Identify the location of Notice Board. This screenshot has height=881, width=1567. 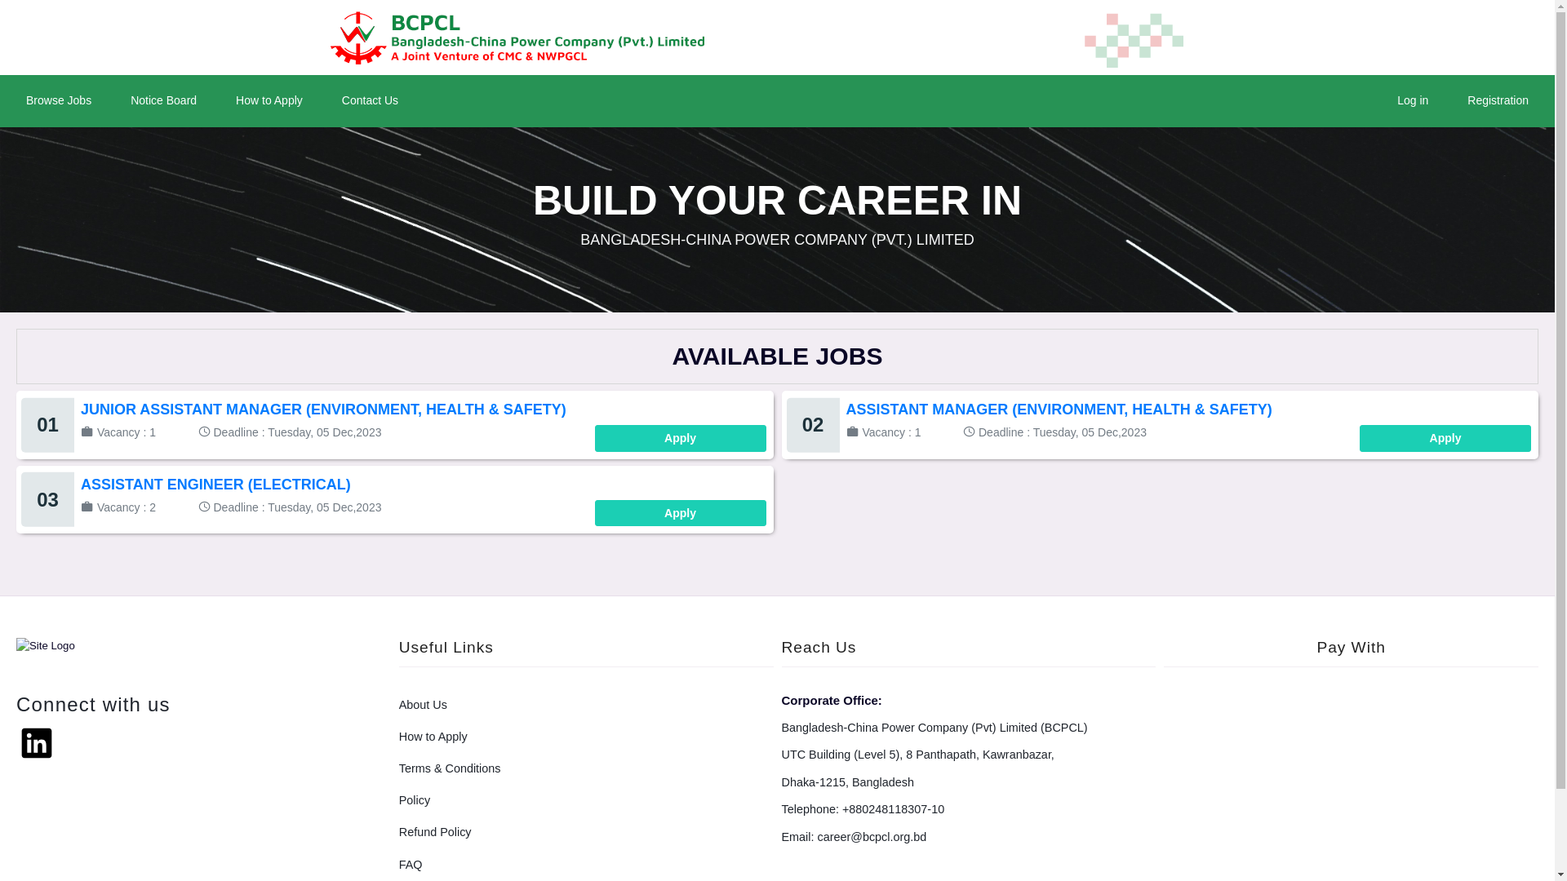
(163, 101).